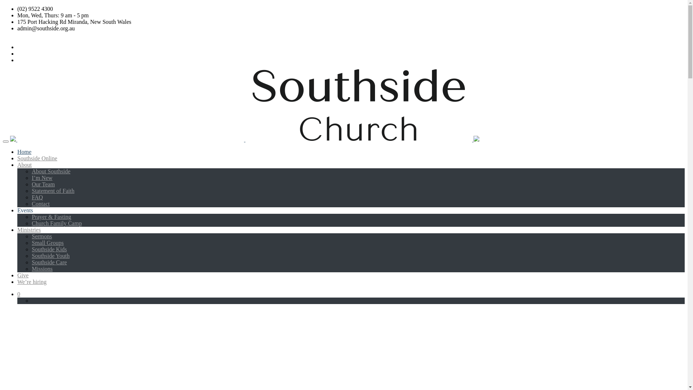 This screenshot has height=390, width=693. I want to click on FAQ, so click(358, 198).